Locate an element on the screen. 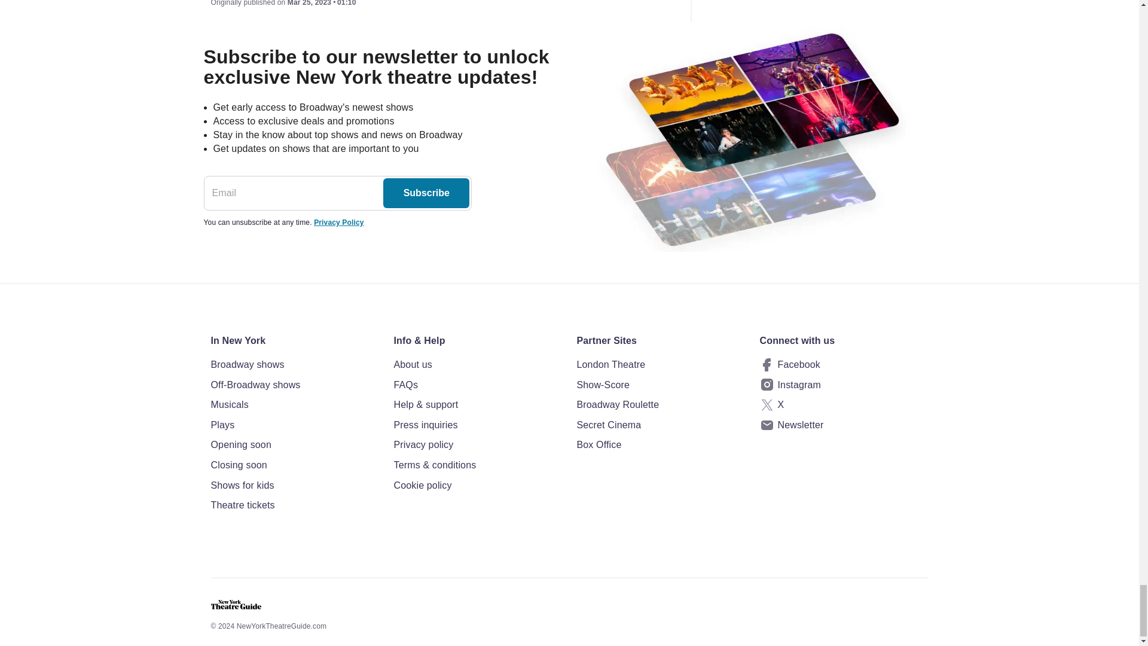 This screenshot has height=646, width=1148. About us is located at coordinates (478, 365).